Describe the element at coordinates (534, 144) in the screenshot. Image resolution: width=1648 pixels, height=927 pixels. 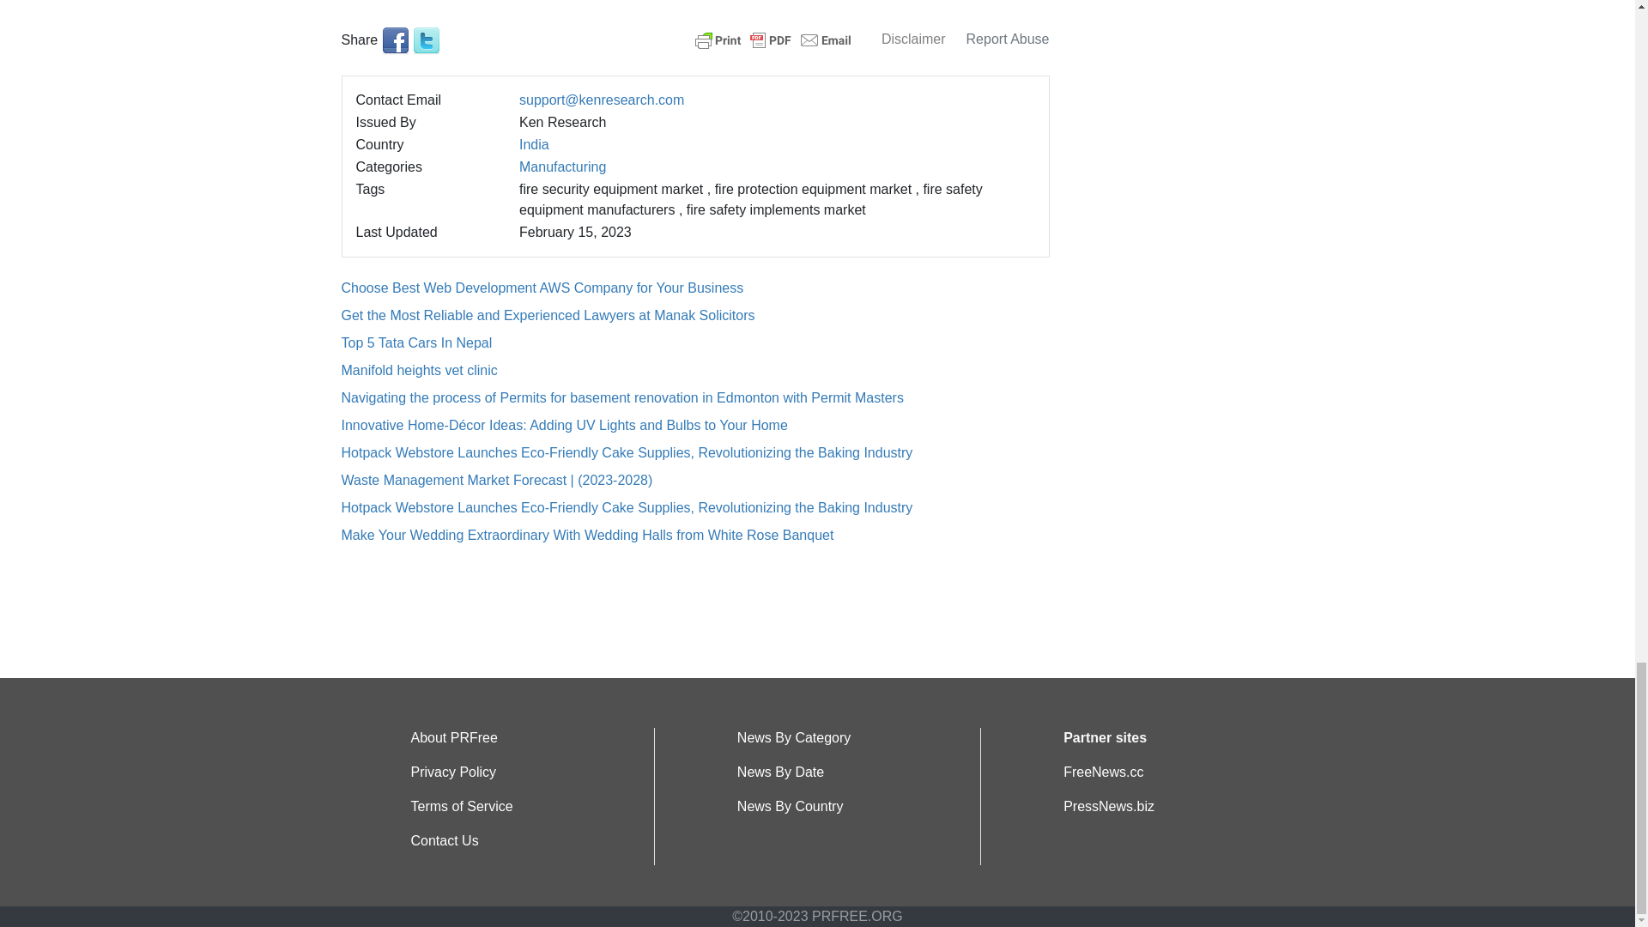
I see `India` at that location.